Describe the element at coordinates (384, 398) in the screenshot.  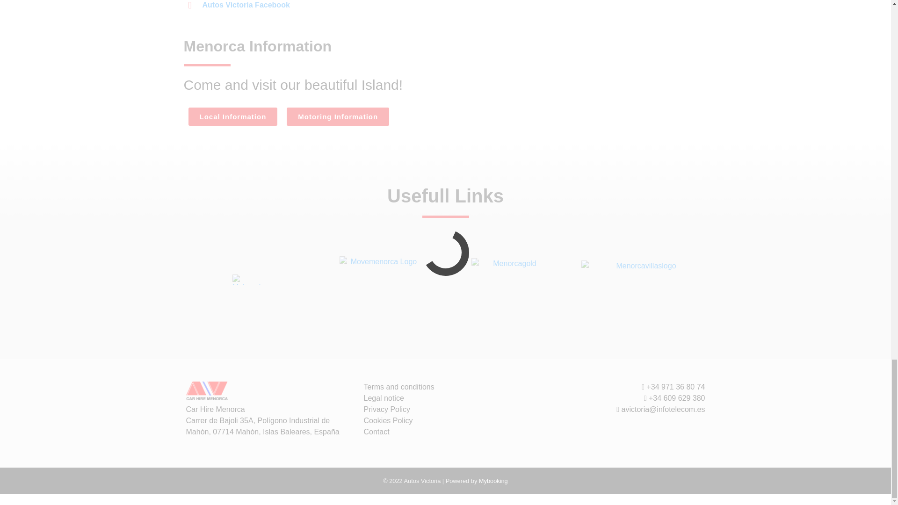
I see `Legal notice` at that location.